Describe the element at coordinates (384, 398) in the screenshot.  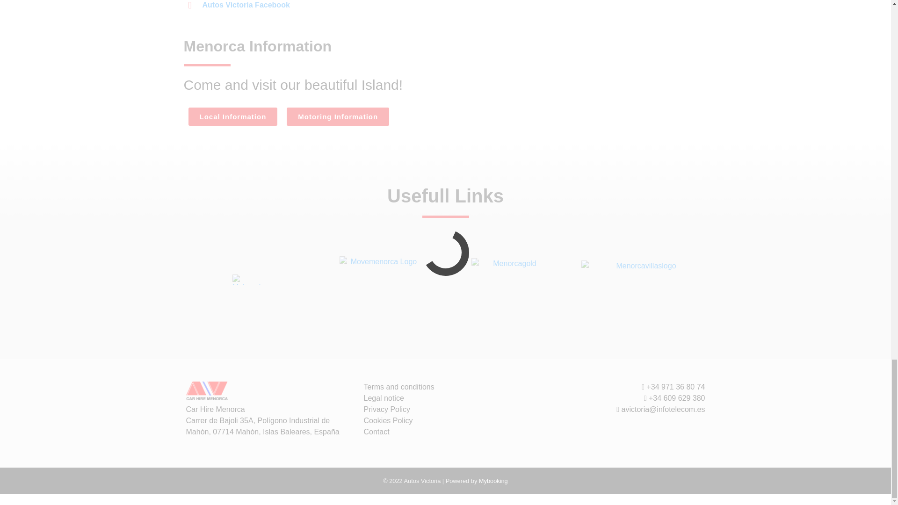
I see `Legal notice` at that location.